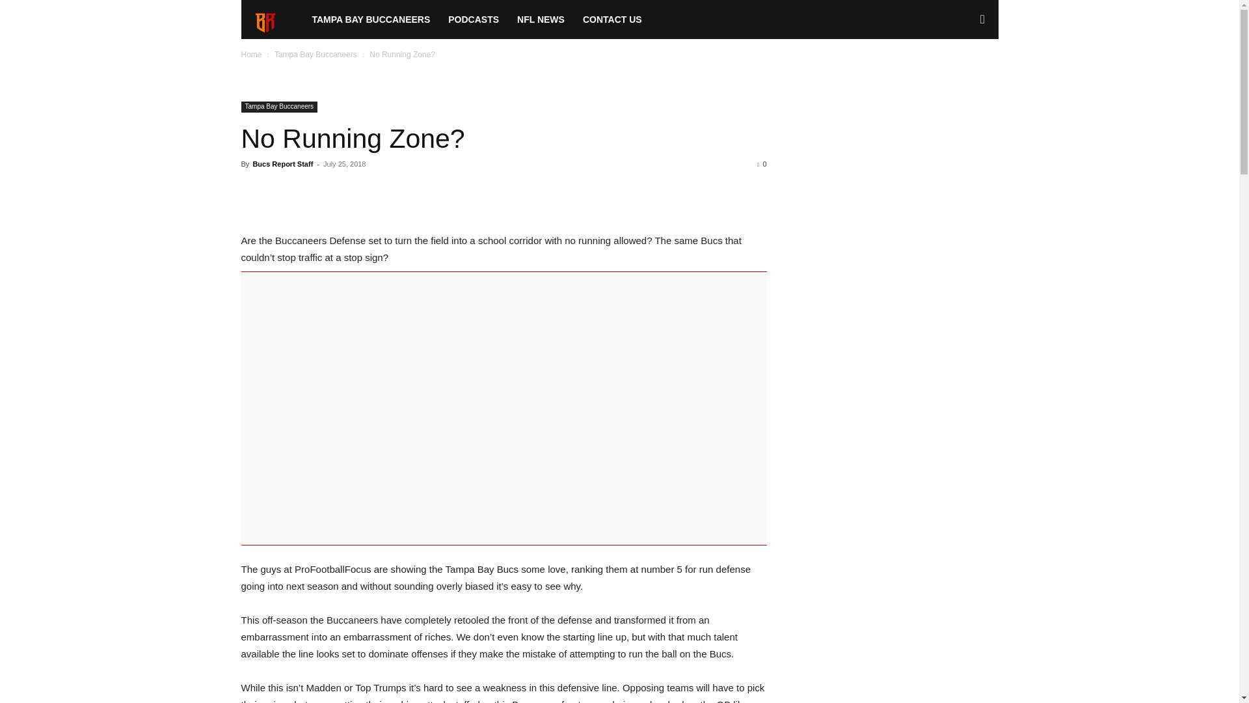 This screenshot has width=1249, height=703. What do you see at coordinates (271, 21) in the screenshot?
I see `Bucs Report` at bounding box center [271, 21].